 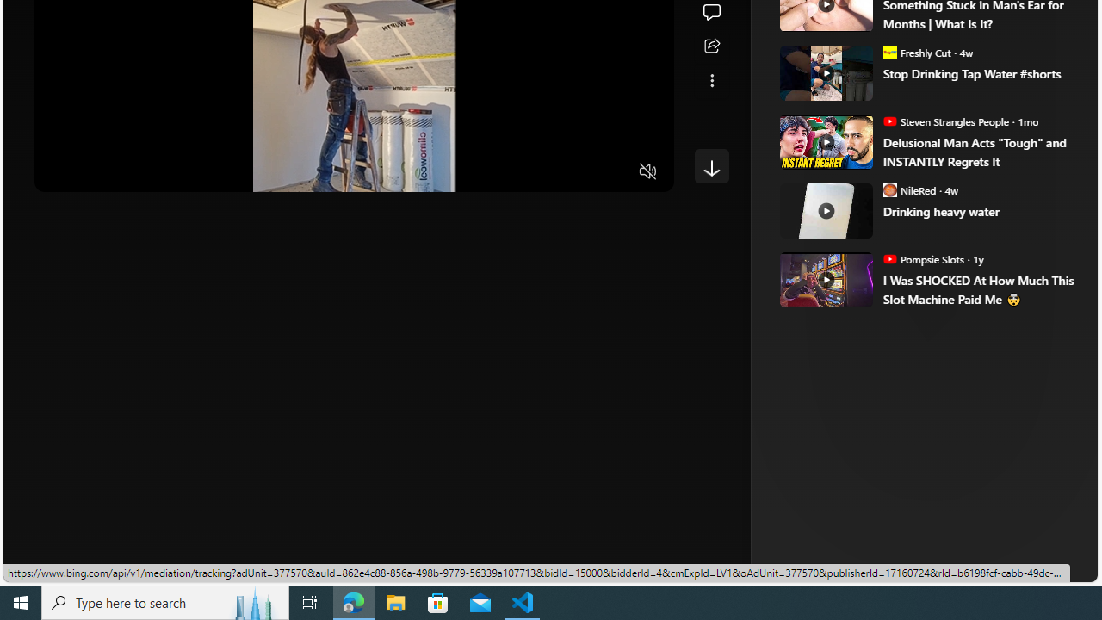 What do you see at coordinates (95, 172) in the screenshot?
I see `Seek Back` at bounding box center [95, 172].